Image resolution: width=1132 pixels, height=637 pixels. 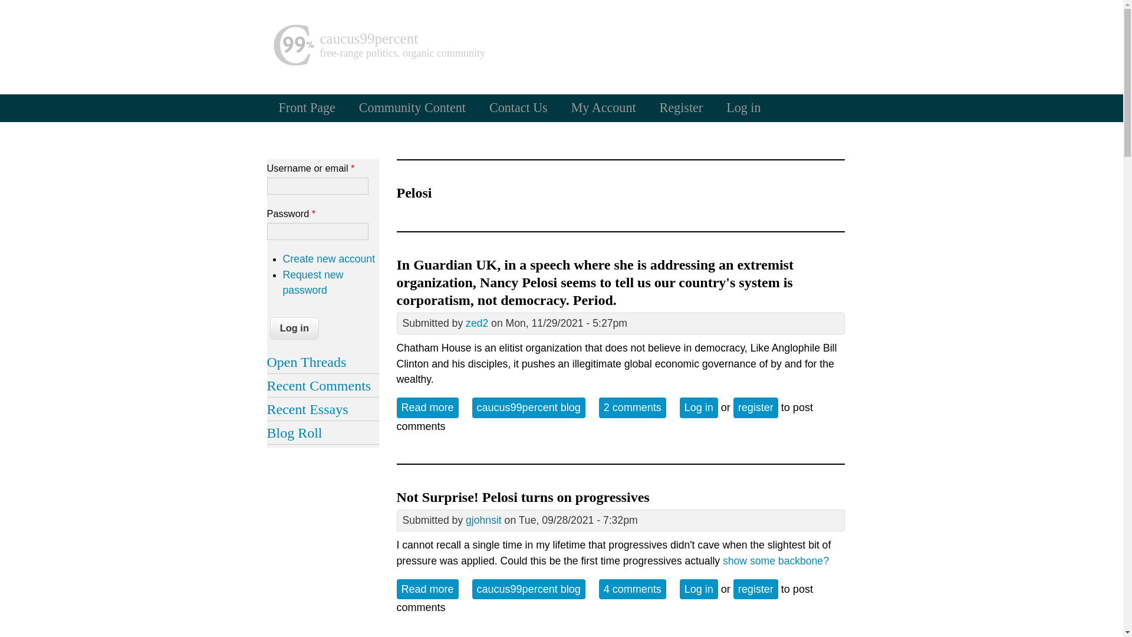 What do you see at coordinates (632, 407) in the screenshot?
I see `Not Surprise! Pelosi turns on progressives` at bounding box center [632, 407].